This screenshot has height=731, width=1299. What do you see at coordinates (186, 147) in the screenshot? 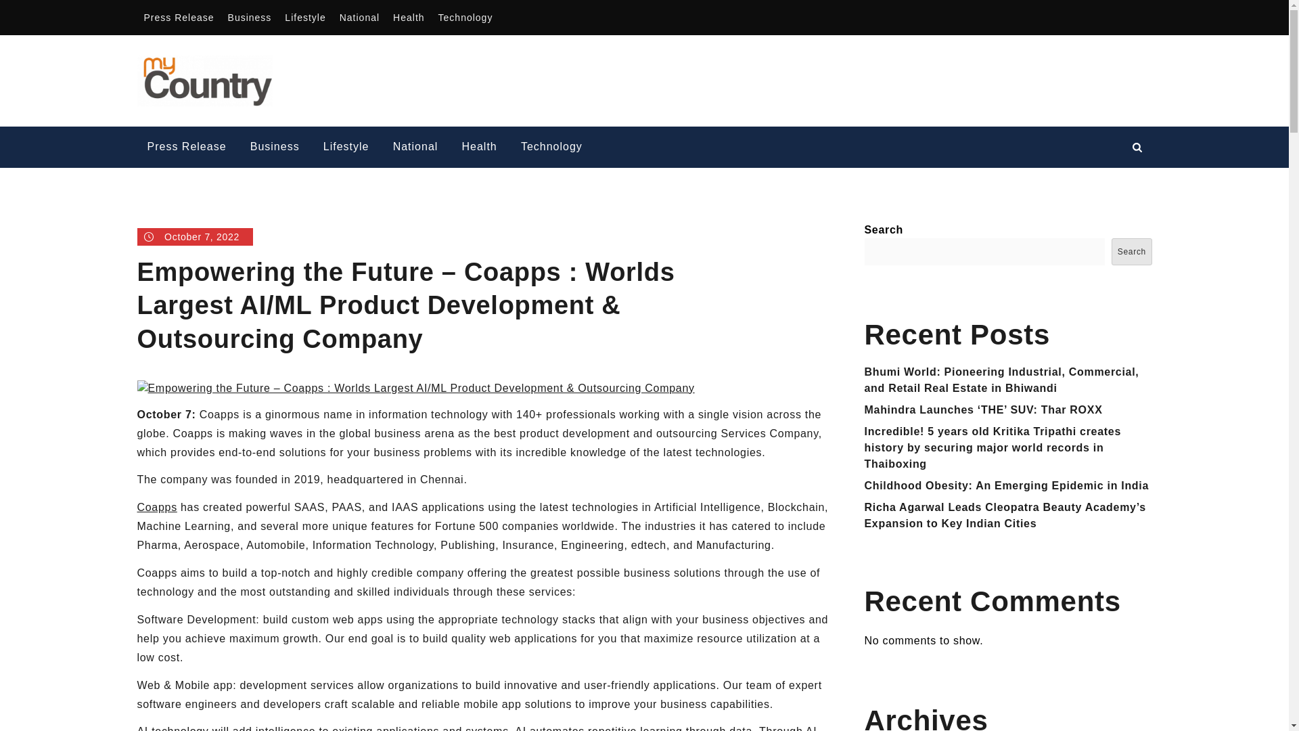
I see `Press Release` at bounding box center [186, 147].